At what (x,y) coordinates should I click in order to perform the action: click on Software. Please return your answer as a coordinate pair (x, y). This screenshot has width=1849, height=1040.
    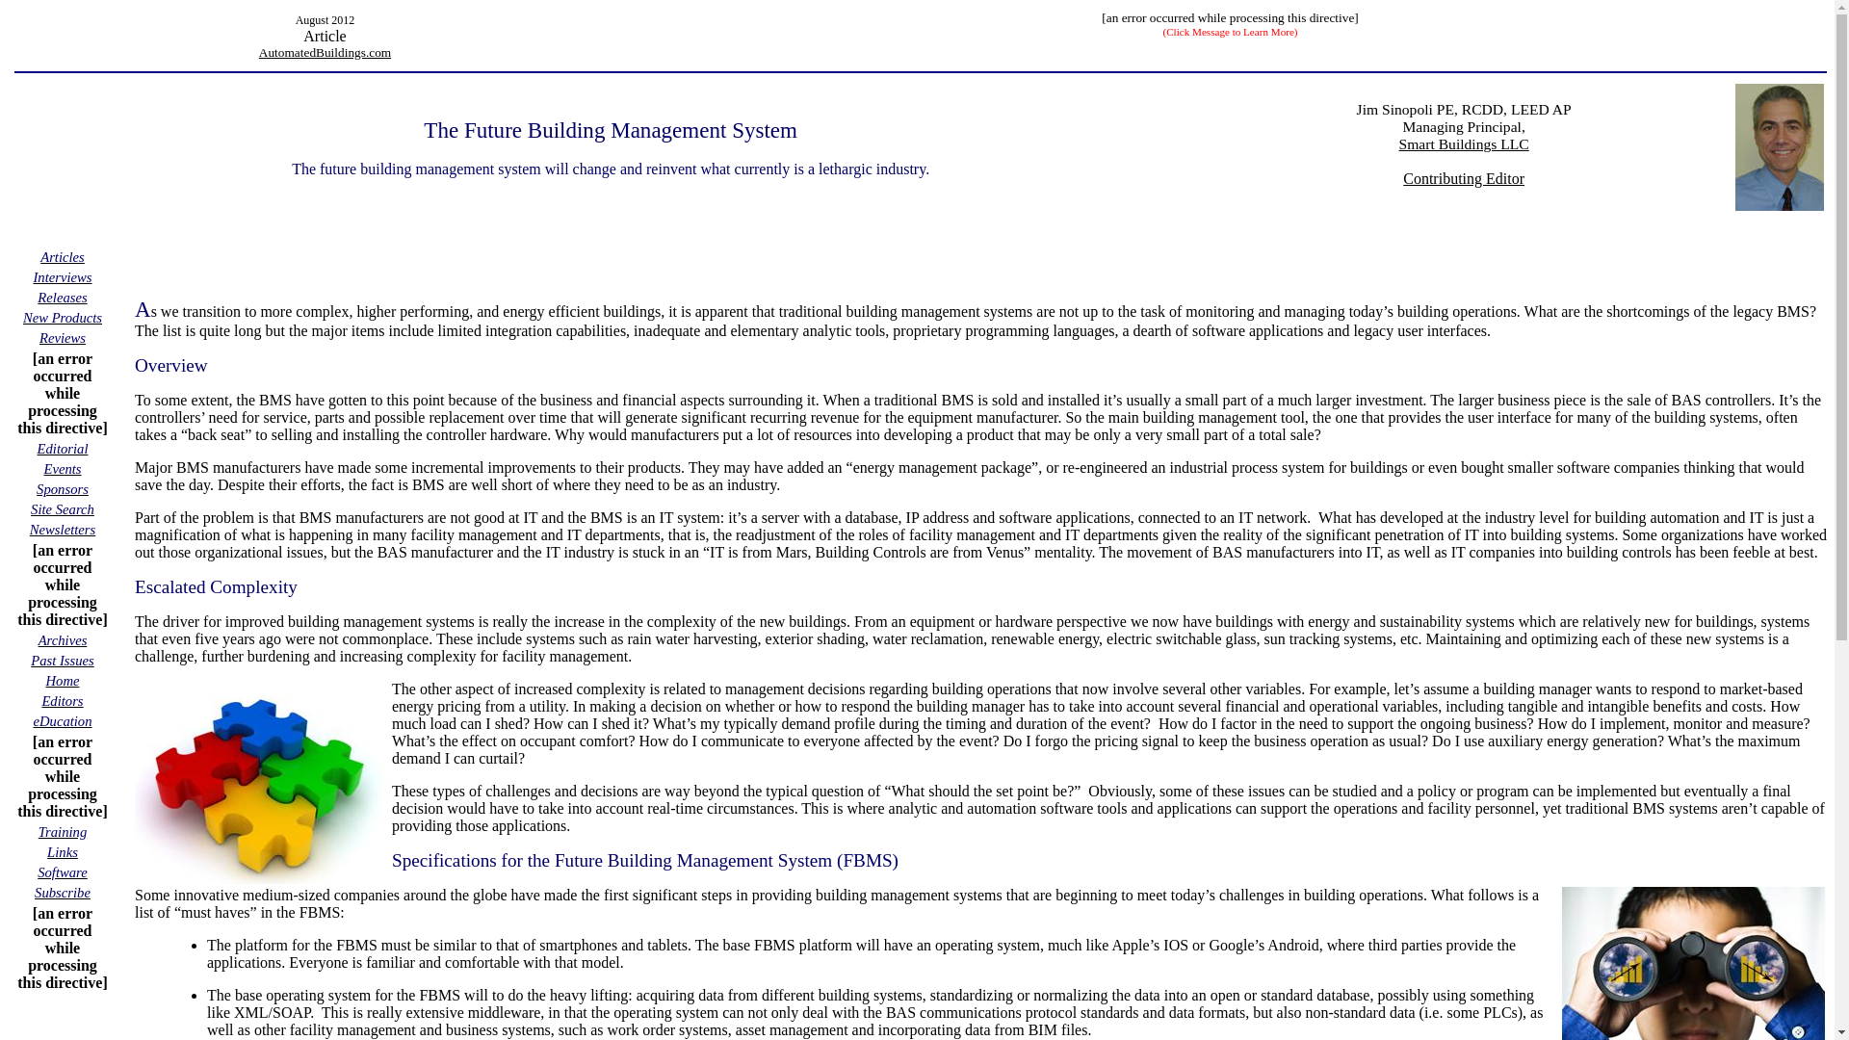
    Looking at the image, I should click on (62, 871).